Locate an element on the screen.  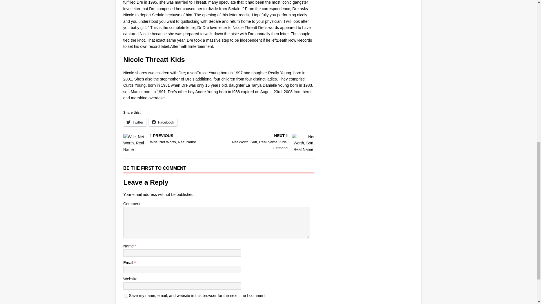
Click to share on Facebook is located at coordinates (163, 122).